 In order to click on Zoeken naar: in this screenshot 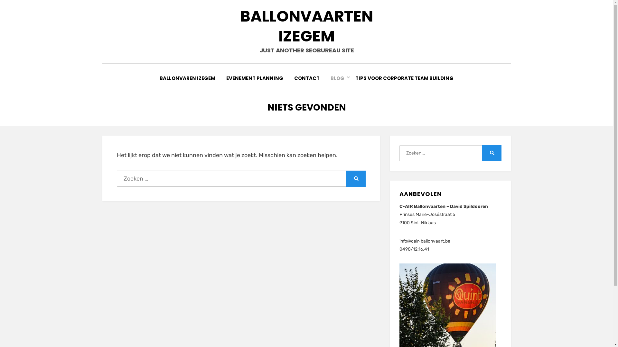, I will do `click(231, 179)`.